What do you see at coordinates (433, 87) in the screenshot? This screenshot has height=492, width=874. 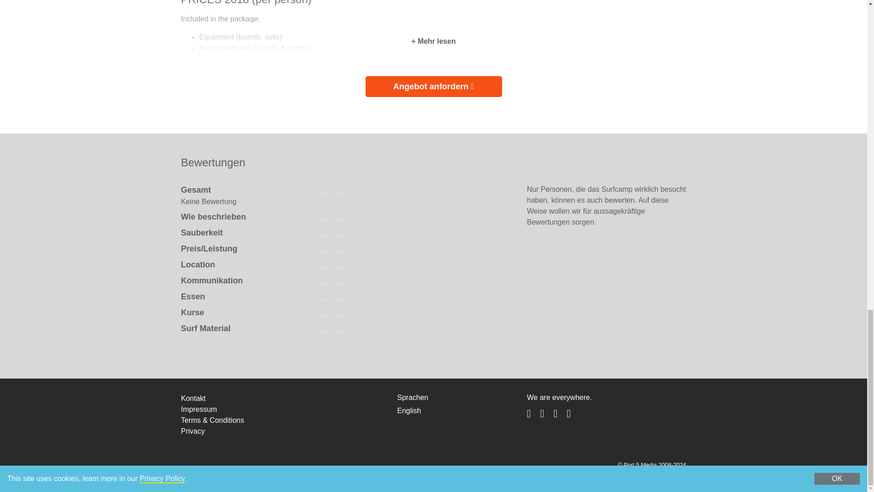 I see `Angebot anfordern` at bounding box center [433, 87].